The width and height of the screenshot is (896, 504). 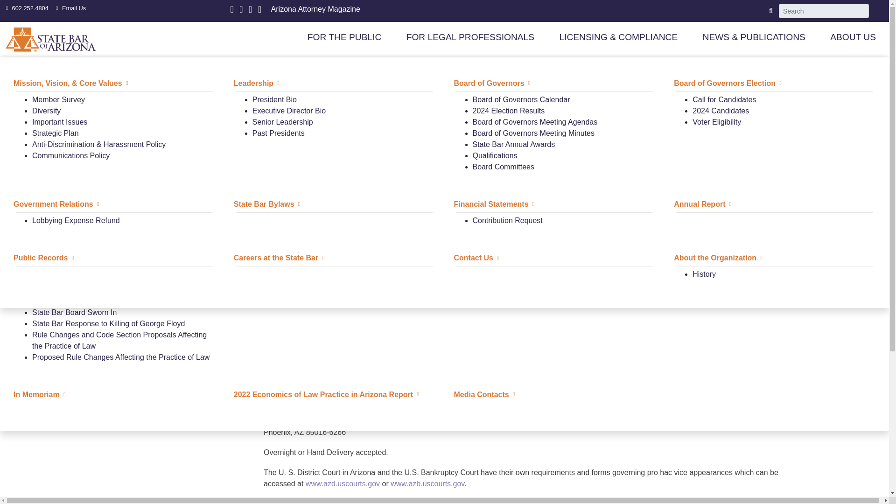 What do you see at coordinates (57, 133) in the screenshot?
I see `Modest Means` at bounding box center [57, 133].